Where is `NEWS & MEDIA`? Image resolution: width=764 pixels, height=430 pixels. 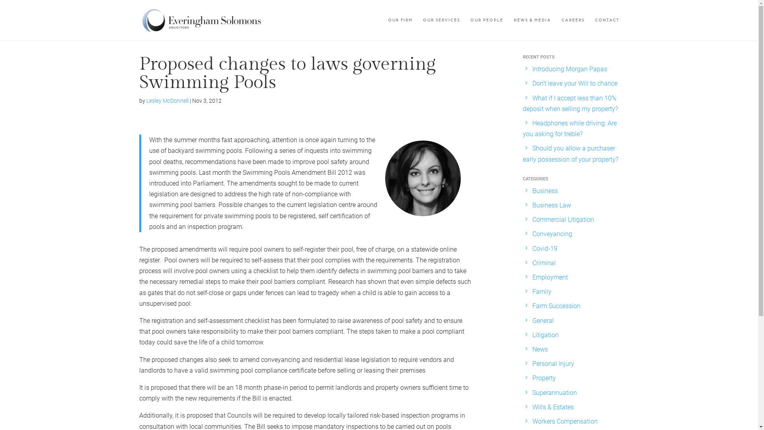 NEWS & MEDIA is located at coordinates (532, 29).